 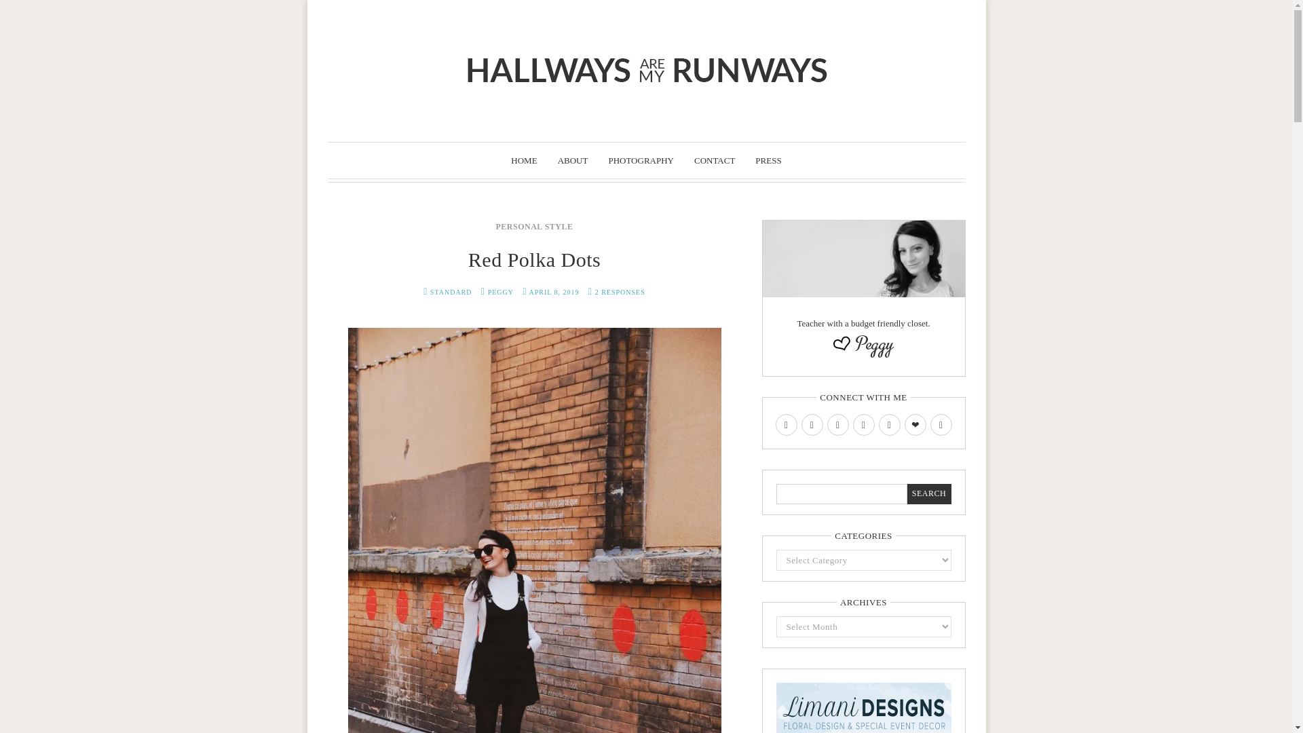 What do you see at coordinates (524, 160) in the screenshot?
I see `HOME` at bounding box center [524, 160].